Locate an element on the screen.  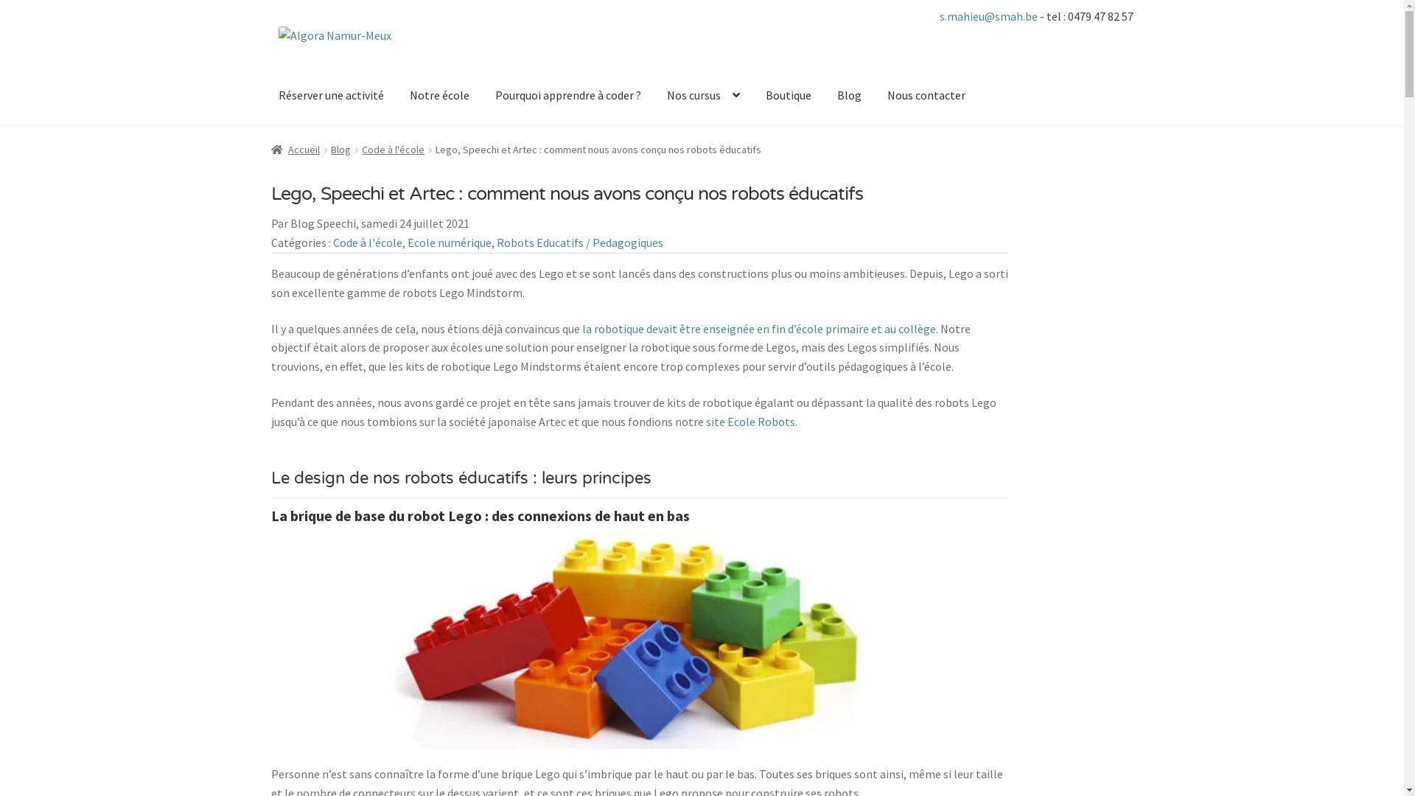
s.mahieu@smah.be is located at coordinates (989, 16).